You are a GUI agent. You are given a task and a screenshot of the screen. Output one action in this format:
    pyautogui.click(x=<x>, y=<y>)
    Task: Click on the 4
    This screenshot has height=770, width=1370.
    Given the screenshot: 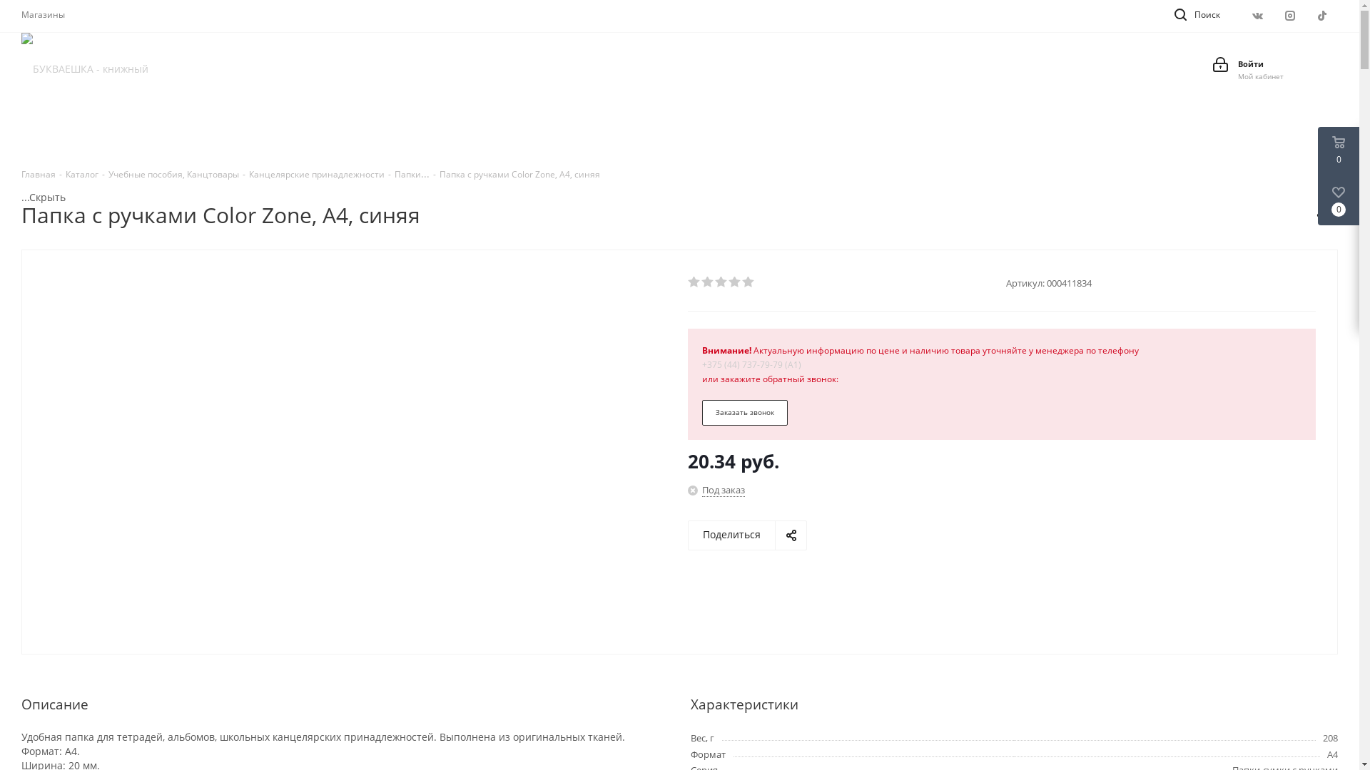 What is the action you would take?
    pyautogui.click(x=735, y=282)
    